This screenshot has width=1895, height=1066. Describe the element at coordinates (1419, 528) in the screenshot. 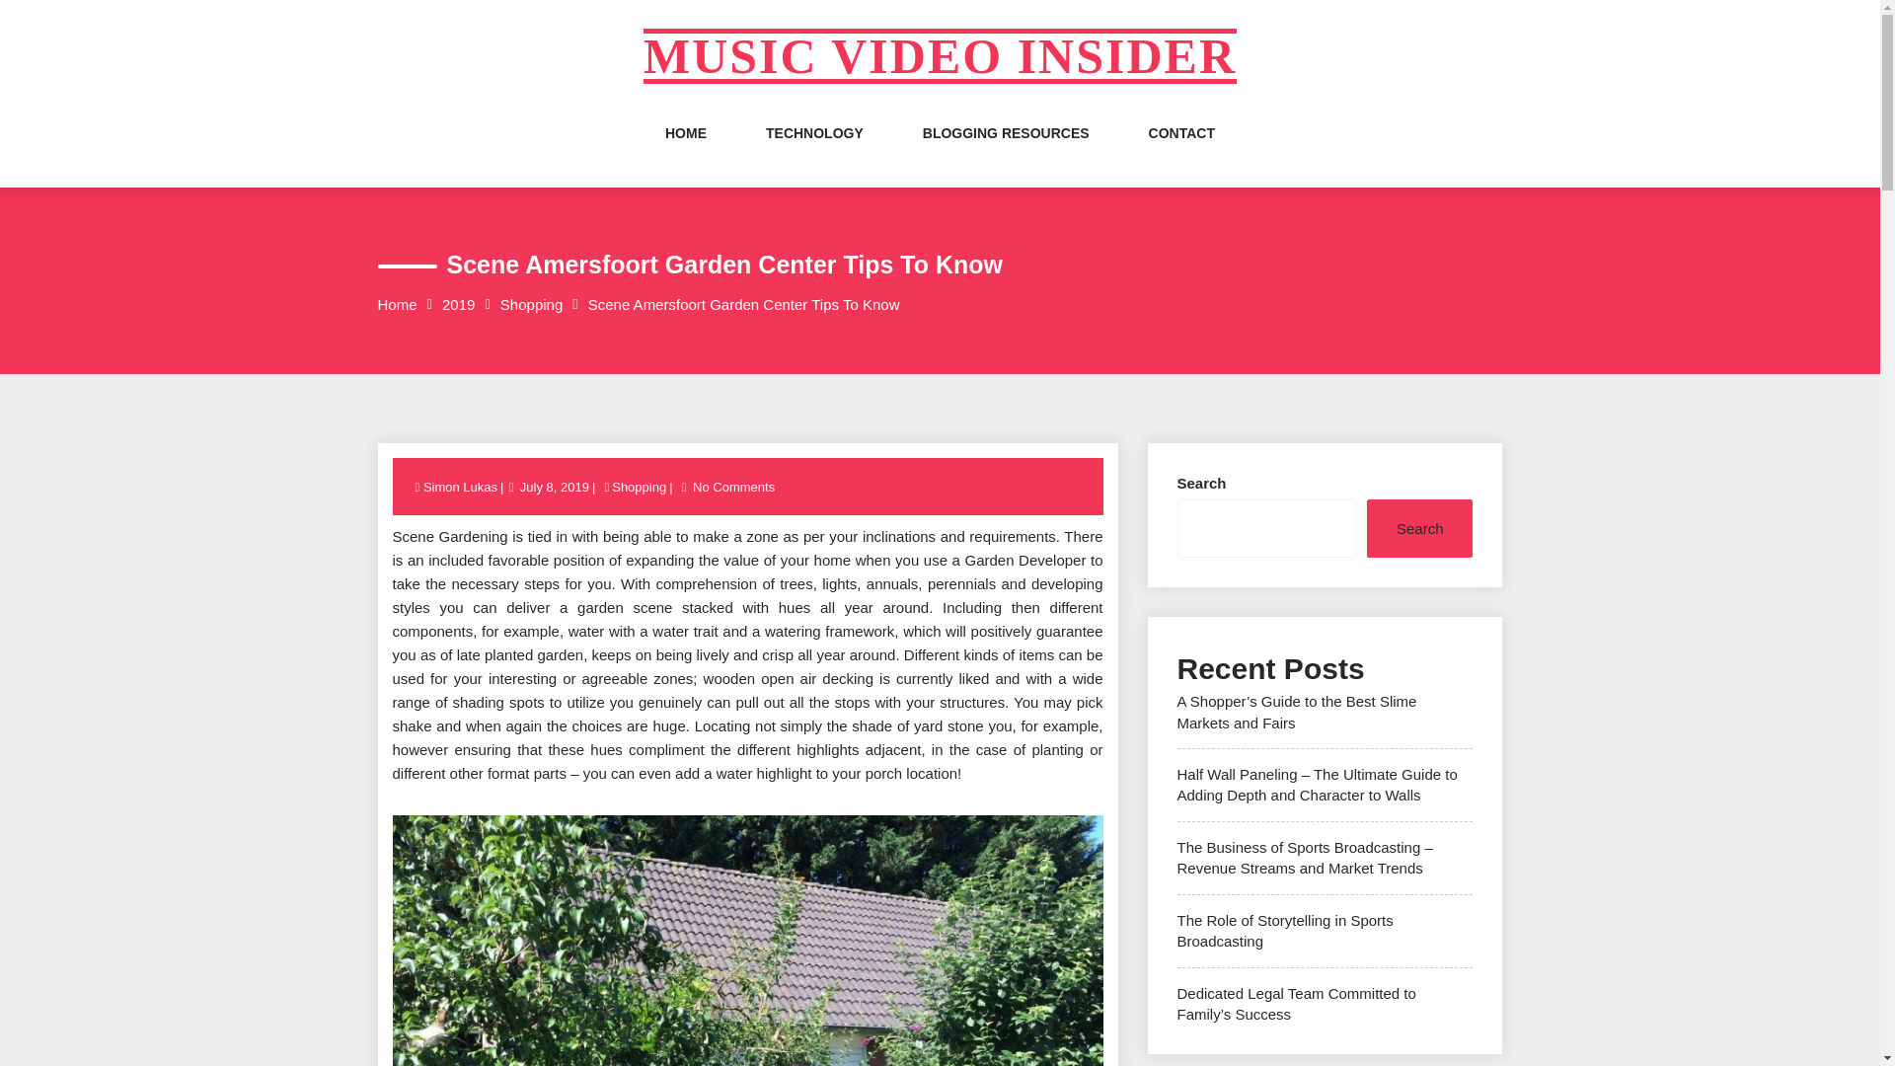

I see `Search` at that location.